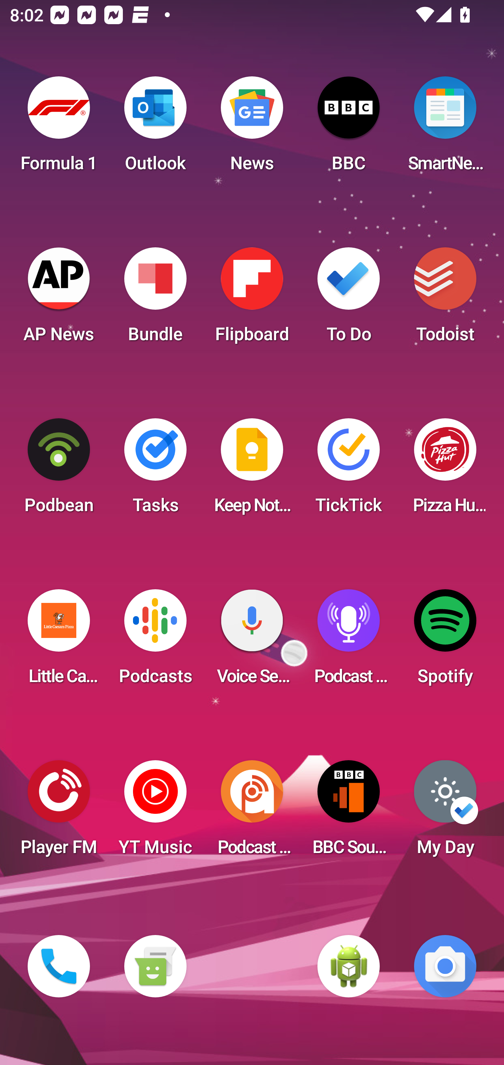 The height and width of the screenshot is (1065, 504). I want to click on Tasks, so click(155, 470).